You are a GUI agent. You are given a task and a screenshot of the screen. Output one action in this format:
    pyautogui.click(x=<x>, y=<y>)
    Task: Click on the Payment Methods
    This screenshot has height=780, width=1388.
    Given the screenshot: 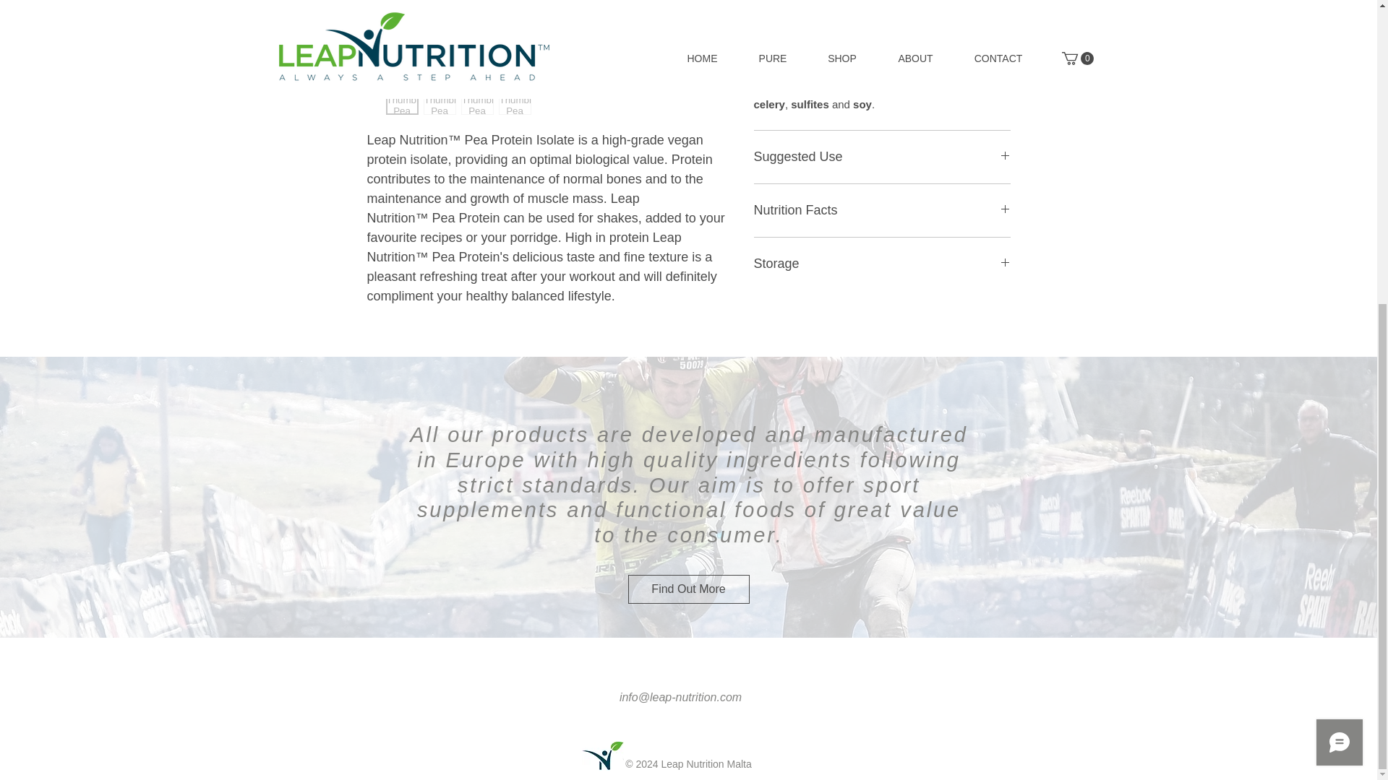 What is the action you would take?
    pyautogui.click(x=519, y=517)
    